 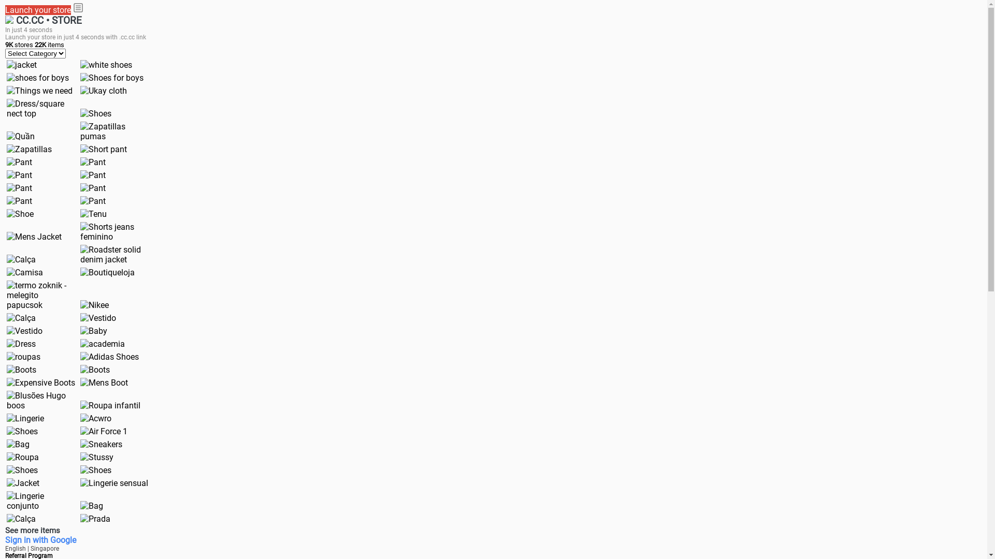 I want to click on Pant, so click(x=20, y=188).